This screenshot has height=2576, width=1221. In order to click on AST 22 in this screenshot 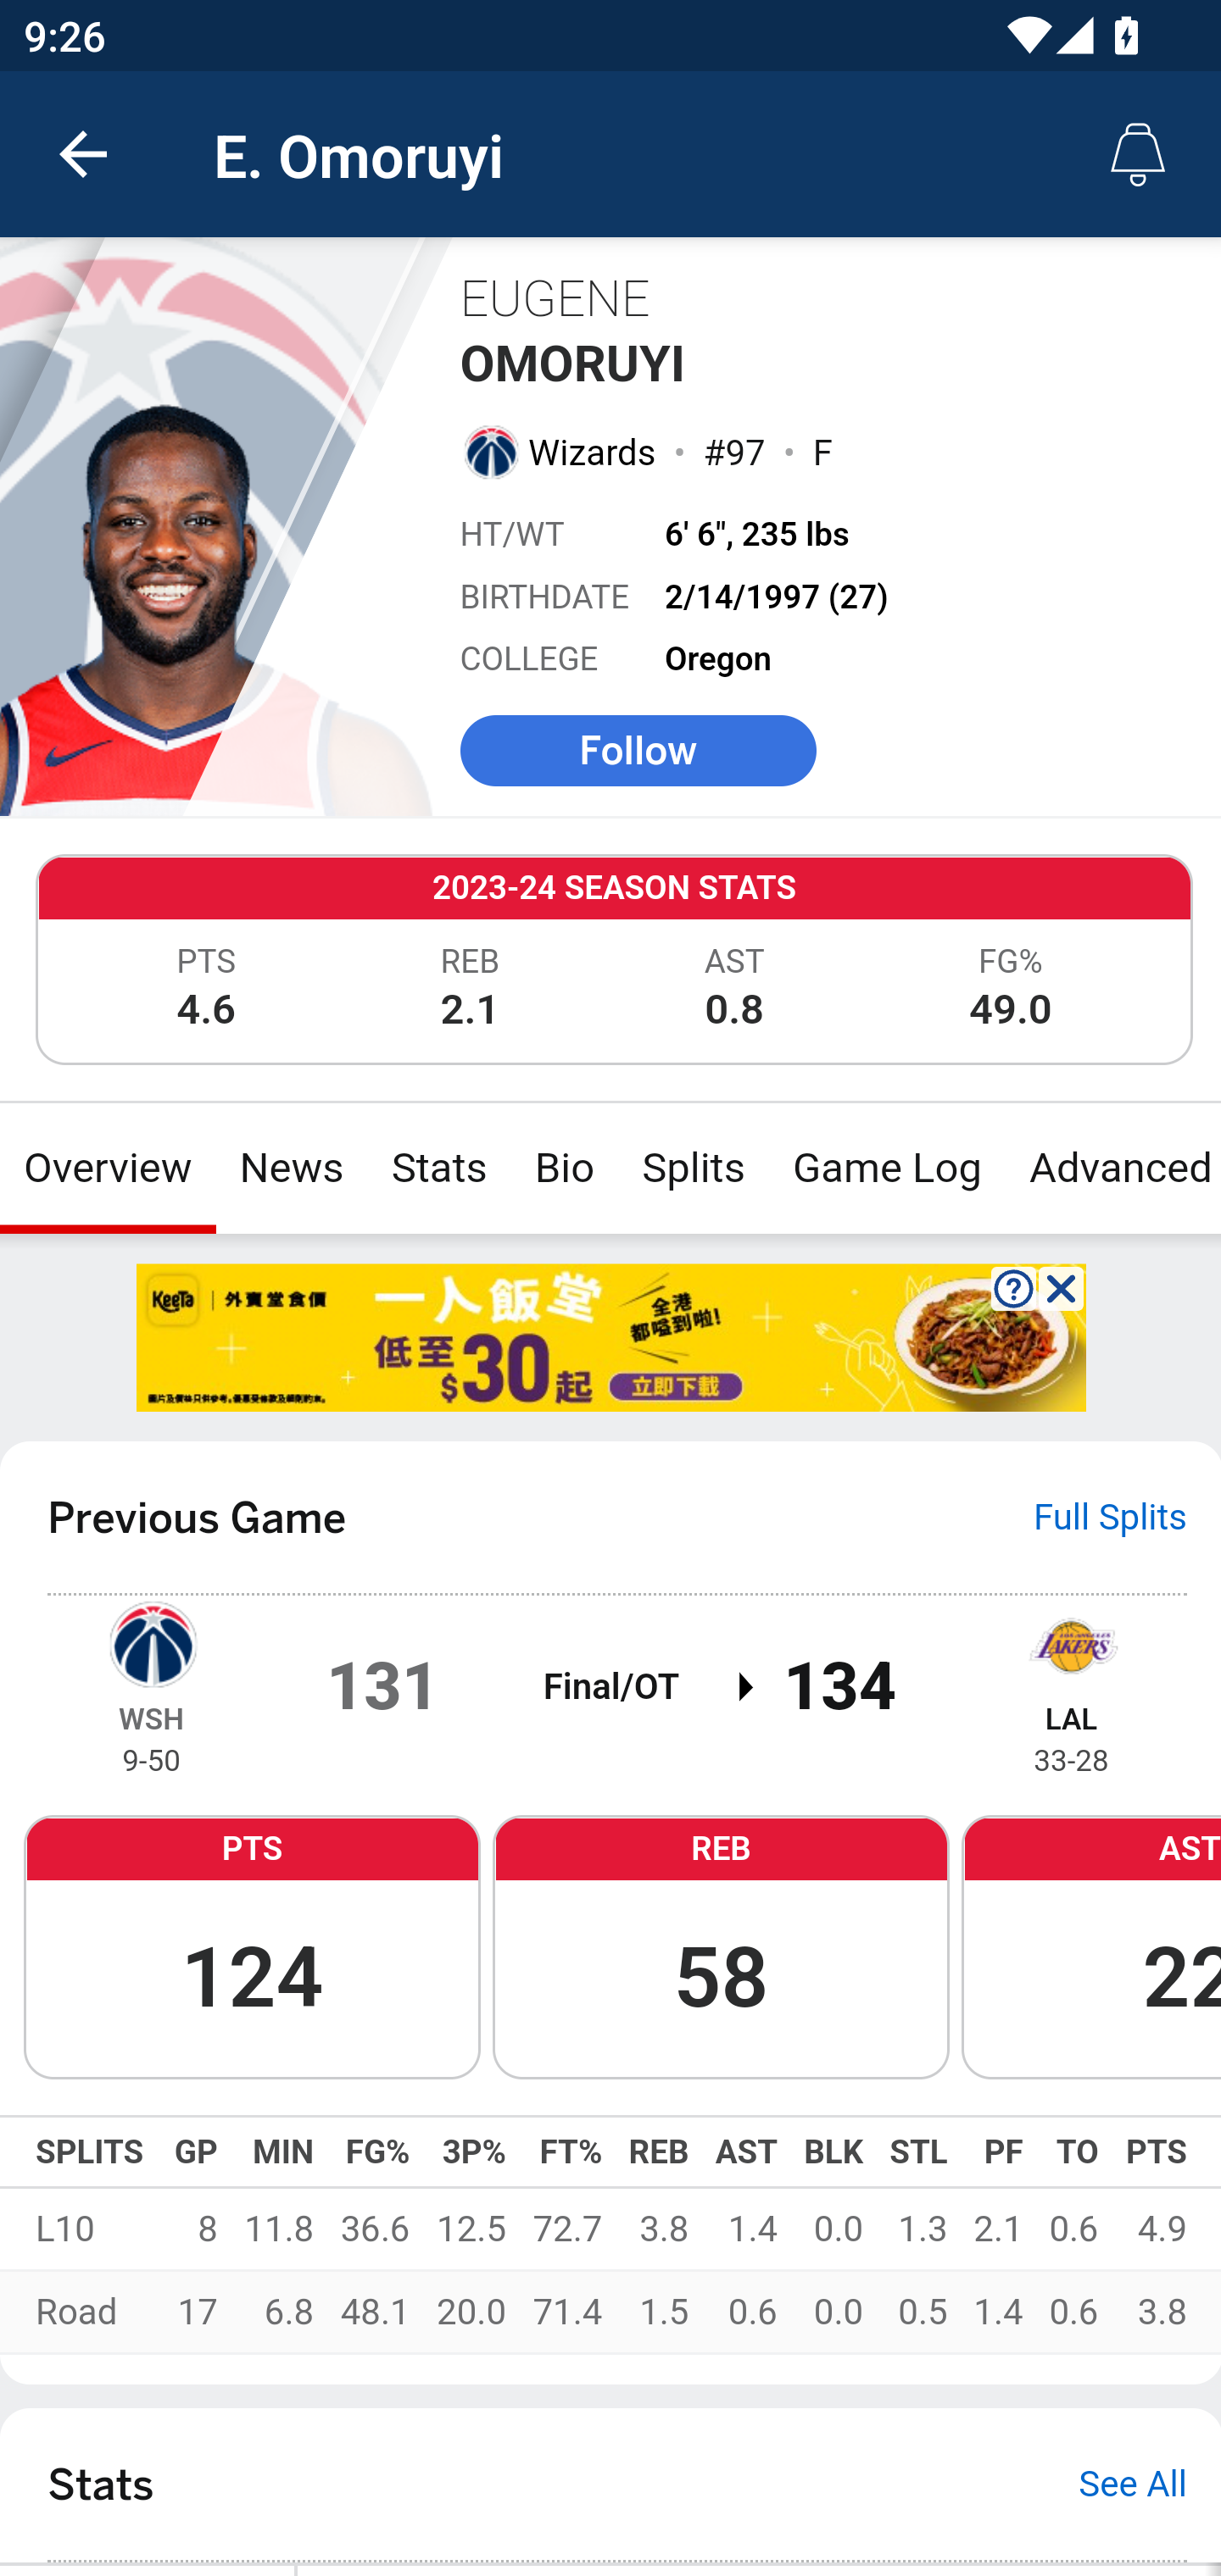, I will do `click(1091, 1949)`.